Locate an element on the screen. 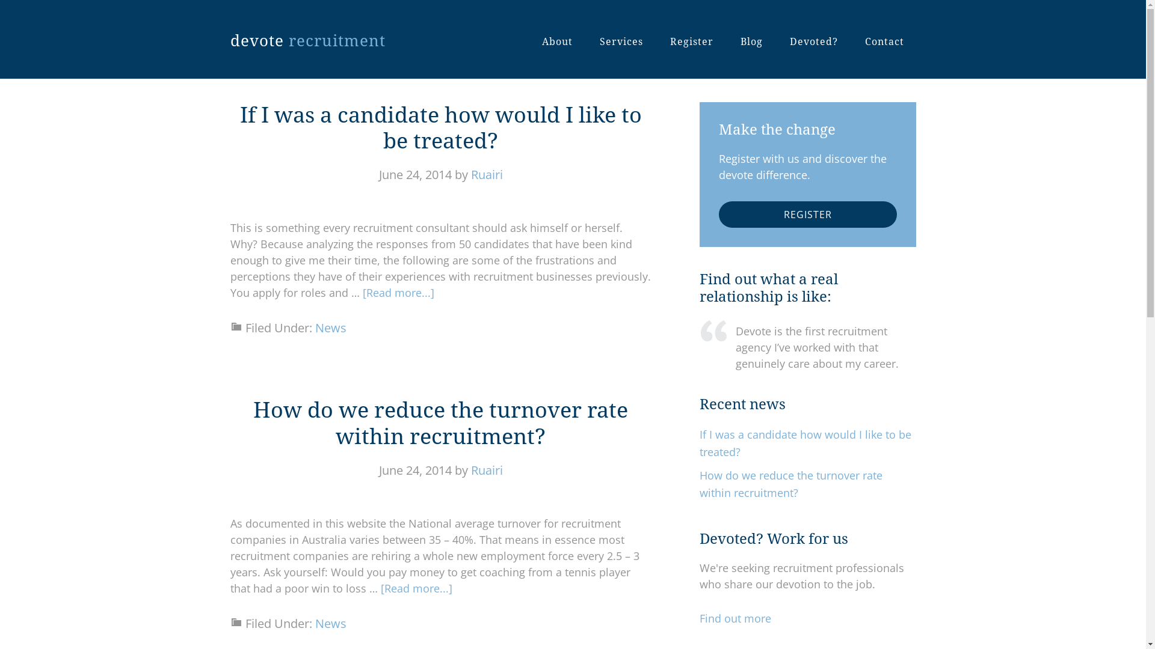 This screenshot has height=649, width=1155. Ruairi is located at coordinates (486, 174).